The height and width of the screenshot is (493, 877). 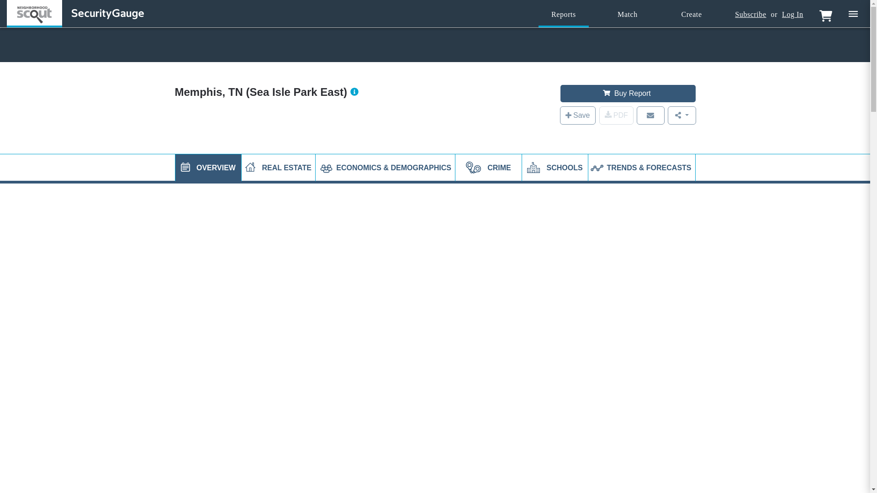 What do you see at coordinates (185, 167) in the screenshot?
I see `j` at bounding box center [185, 167].